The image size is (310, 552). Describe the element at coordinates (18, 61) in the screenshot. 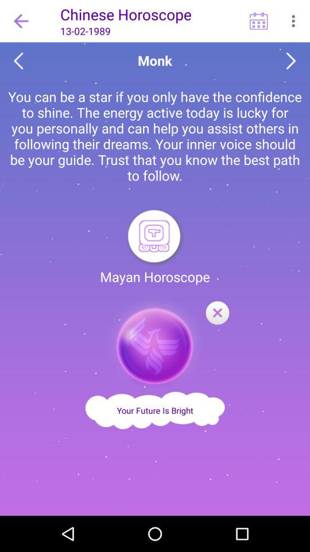

I see `back the option` at that location.